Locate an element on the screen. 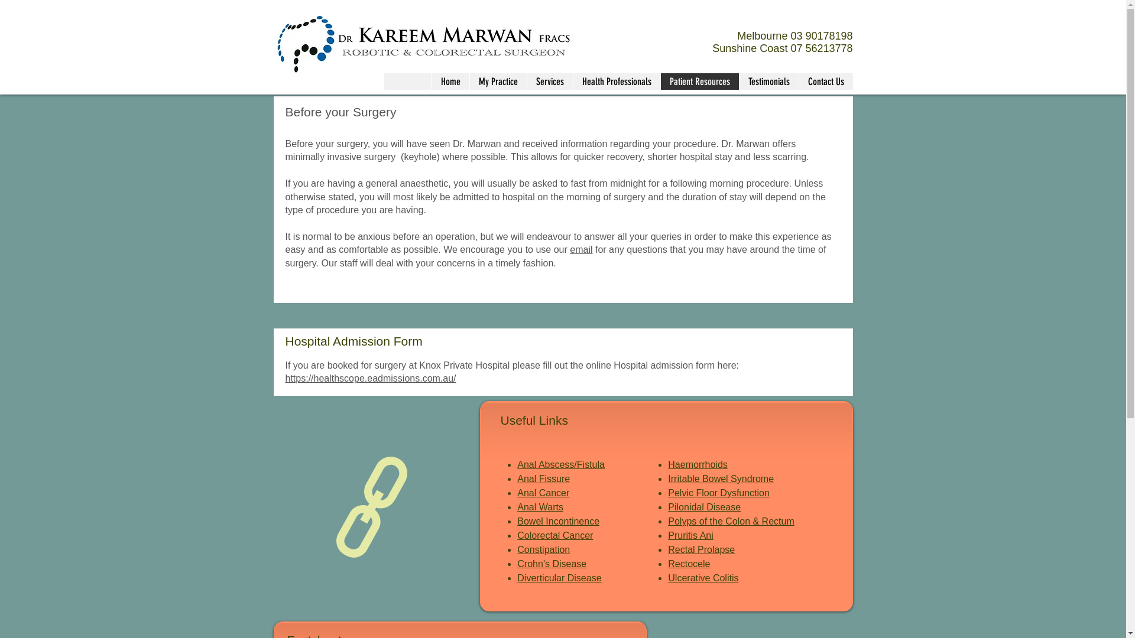 Image resolution: width=1135 pixels, height=638 pixels. Anal Abscess/Fistula is located at coordinates (561, 464).